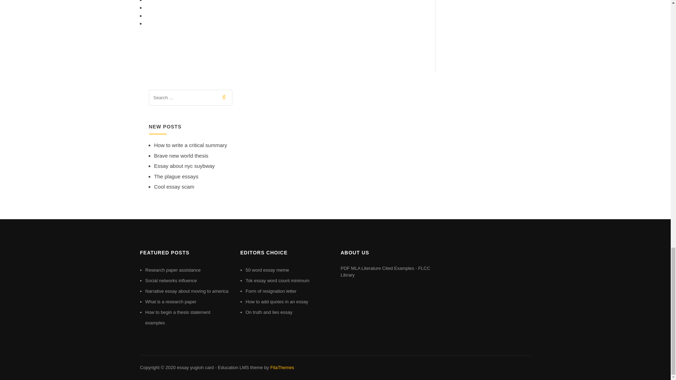 The image size is (676, 380). Describe the element at coordinates (171, 280) in the screenshot. I see `Social networks influence` at that location.